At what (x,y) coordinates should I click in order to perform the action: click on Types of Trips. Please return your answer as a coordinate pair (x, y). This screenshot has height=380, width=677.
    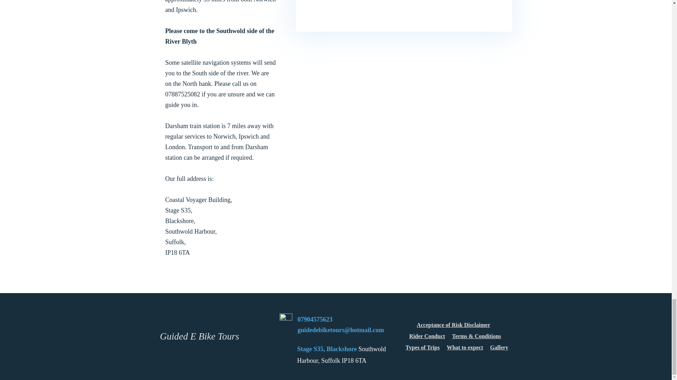
    Looking at the image, I should click on (422, 348).